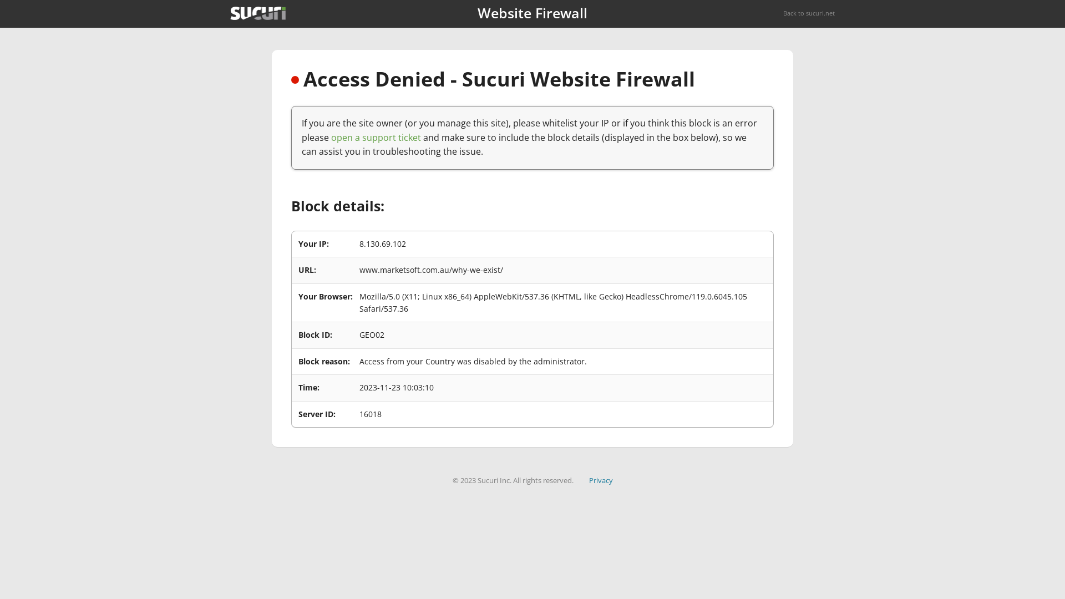  I want to click on Back to sucuri.net, so click(809, 13).